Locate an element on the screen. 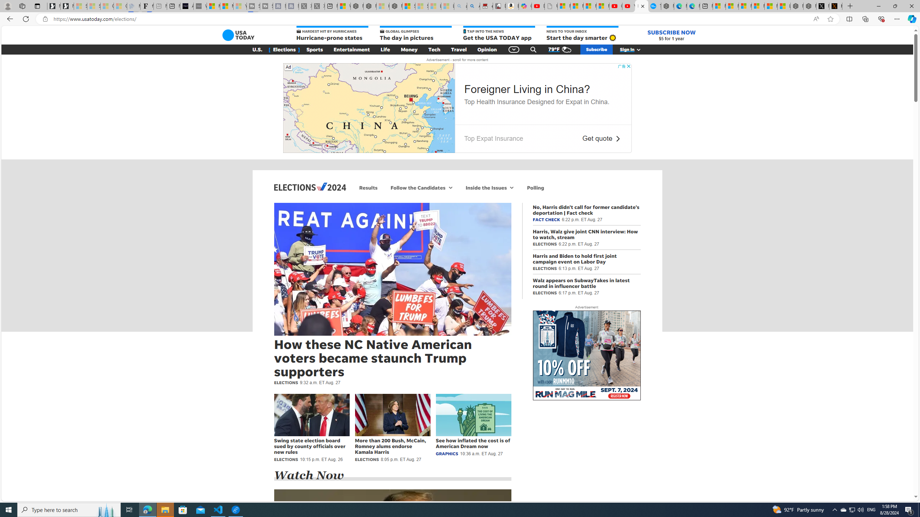  Class: gnt_sn_a_svg gnt_sn_a__db_svg is located at coordinates (512, 187).